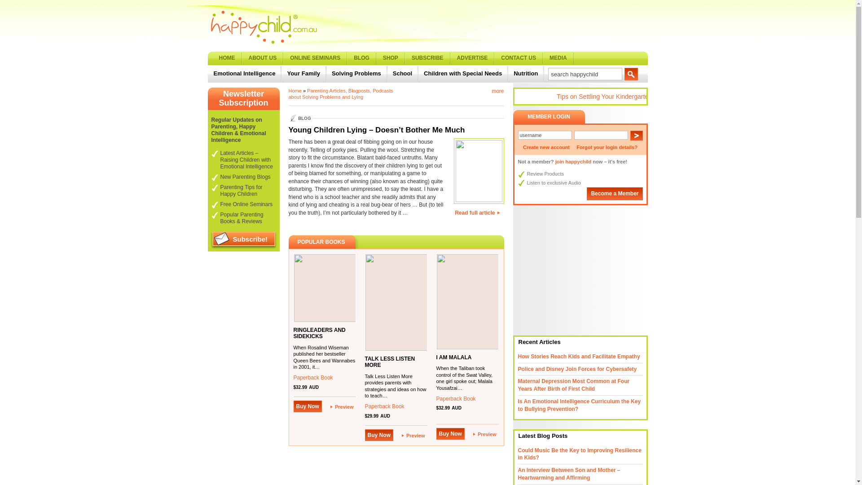  Describe the element at coordinates (390, 362) in the screenshot. I see `TALK LESS LISTEN MORE` at that location.